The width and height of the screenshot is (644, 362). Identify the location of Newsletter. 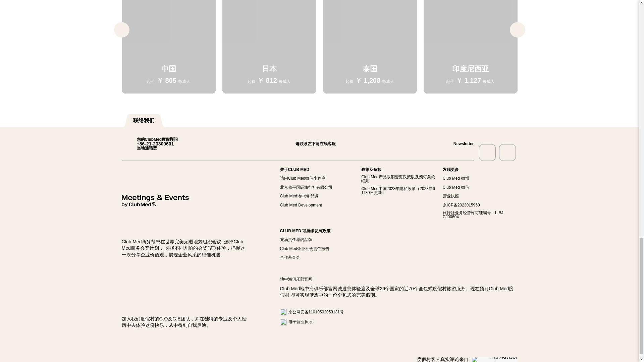
(456, 144).